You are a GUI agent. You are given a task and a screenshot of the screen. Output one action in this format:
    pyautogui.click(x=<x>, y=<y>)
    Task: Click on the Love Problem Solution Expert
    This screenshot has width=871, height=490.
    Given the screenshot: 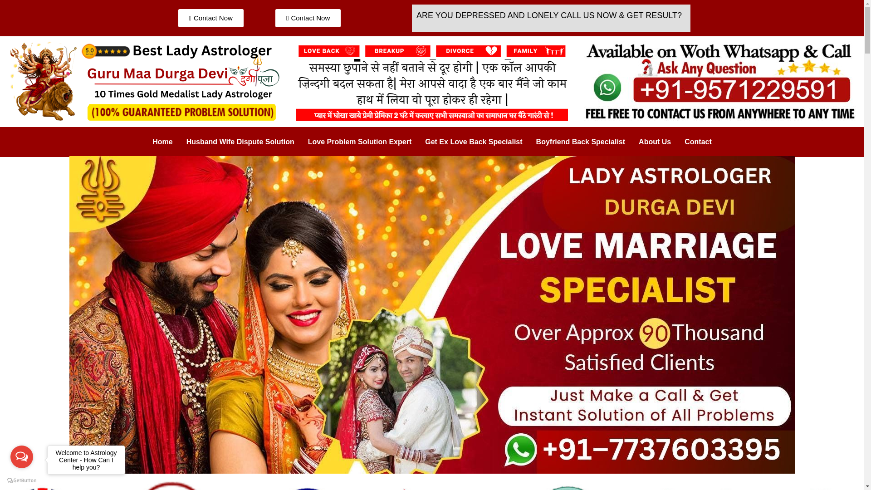 What is the action you would take?
    pyautogui.click(x=359, y=142)
    